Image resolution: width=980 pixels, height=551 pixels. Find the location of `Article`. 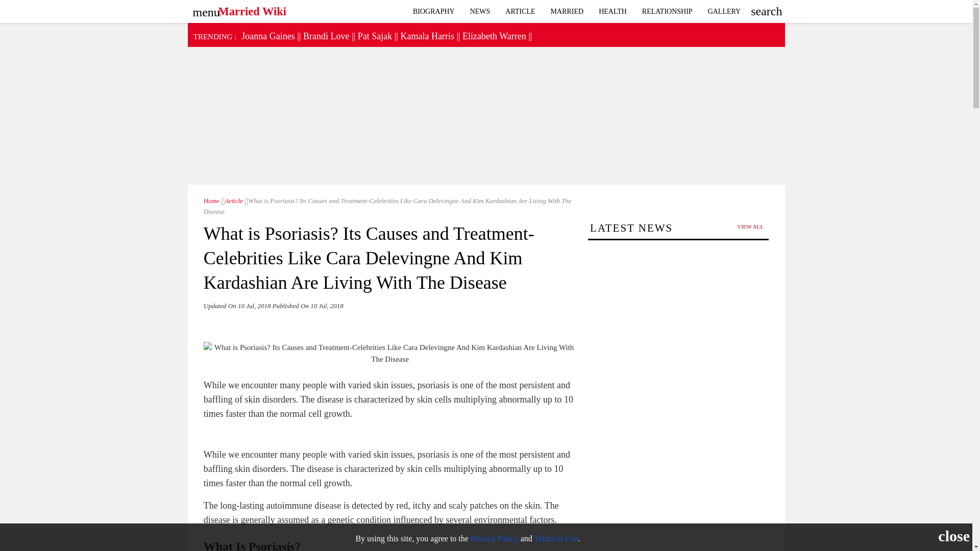

Article is located at coordinates (232, 200).